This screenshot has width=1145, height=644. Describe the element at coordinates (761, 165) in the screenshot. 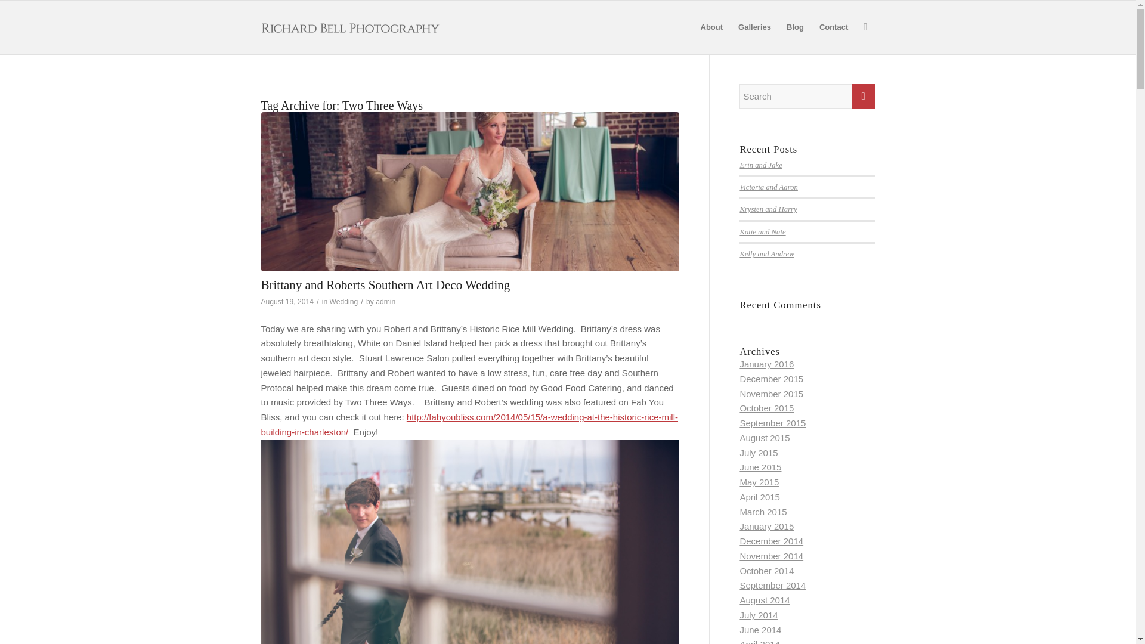

I see `Erin and Jake` at that location.